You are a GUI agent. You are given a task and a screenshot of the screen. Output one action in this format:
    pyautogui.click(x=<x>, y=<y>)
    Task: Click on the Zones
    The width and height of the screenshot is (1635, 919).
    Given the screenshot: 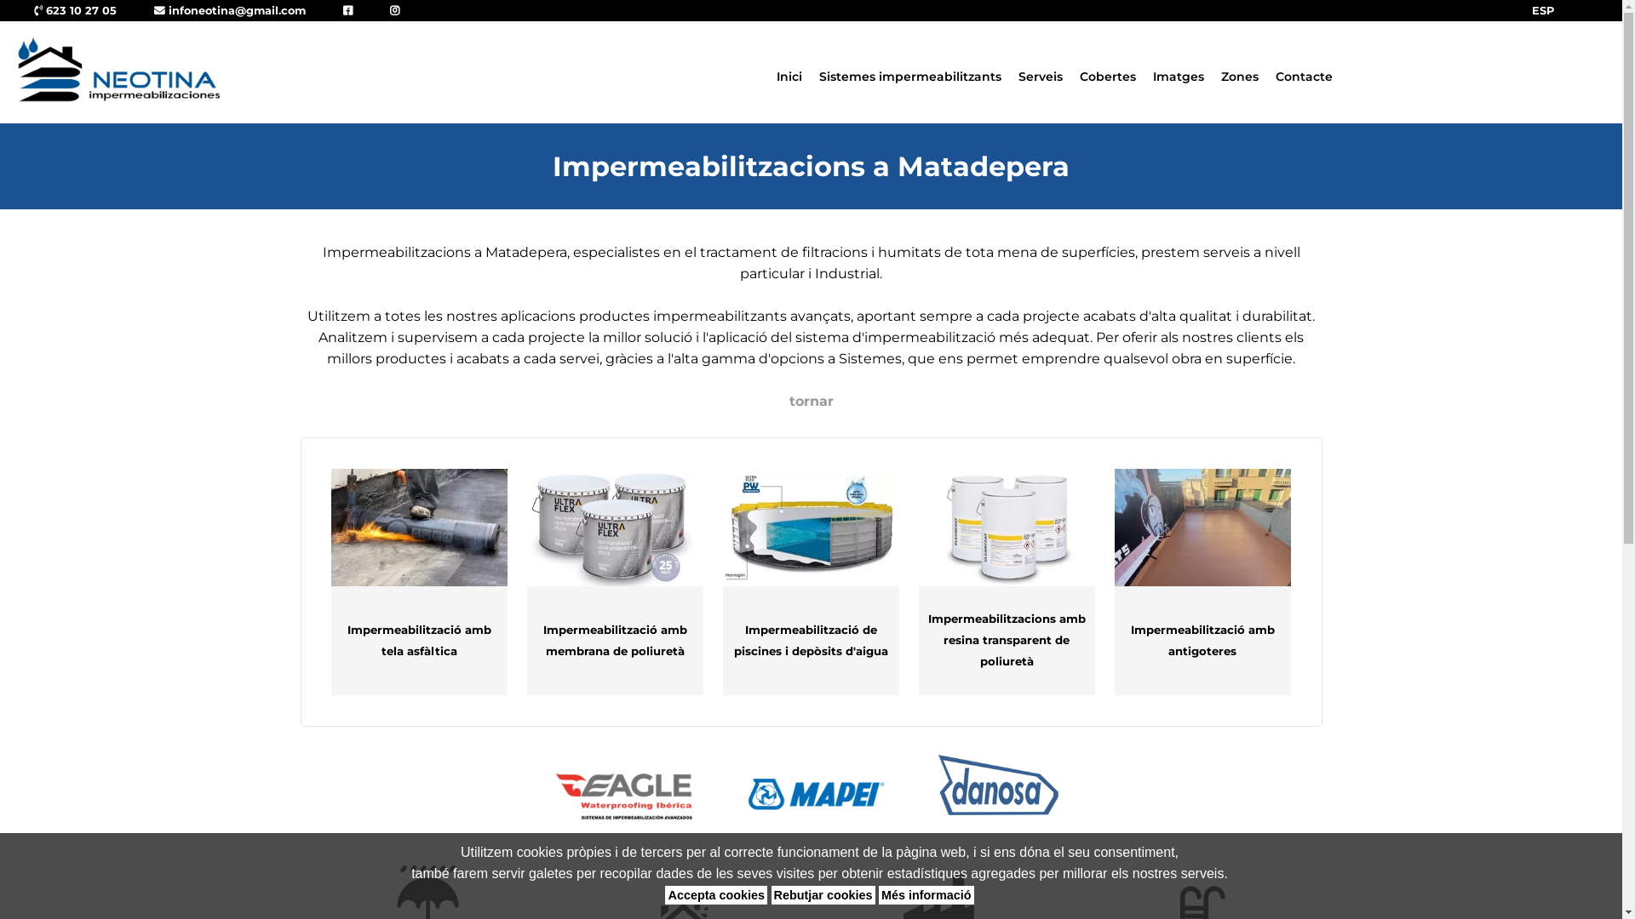 What is the action you would take?
    pyautogui.click(x=1240, y=77)
    